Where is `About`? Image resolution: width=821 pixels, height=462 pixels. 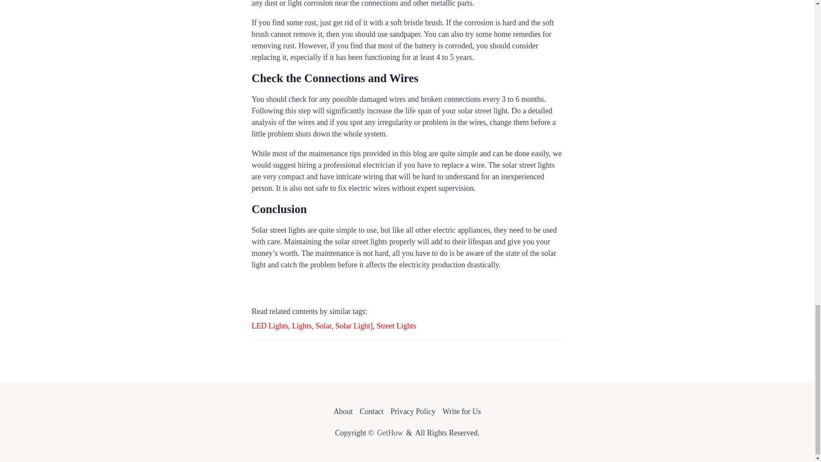 About is located at coordinates (343, 412).